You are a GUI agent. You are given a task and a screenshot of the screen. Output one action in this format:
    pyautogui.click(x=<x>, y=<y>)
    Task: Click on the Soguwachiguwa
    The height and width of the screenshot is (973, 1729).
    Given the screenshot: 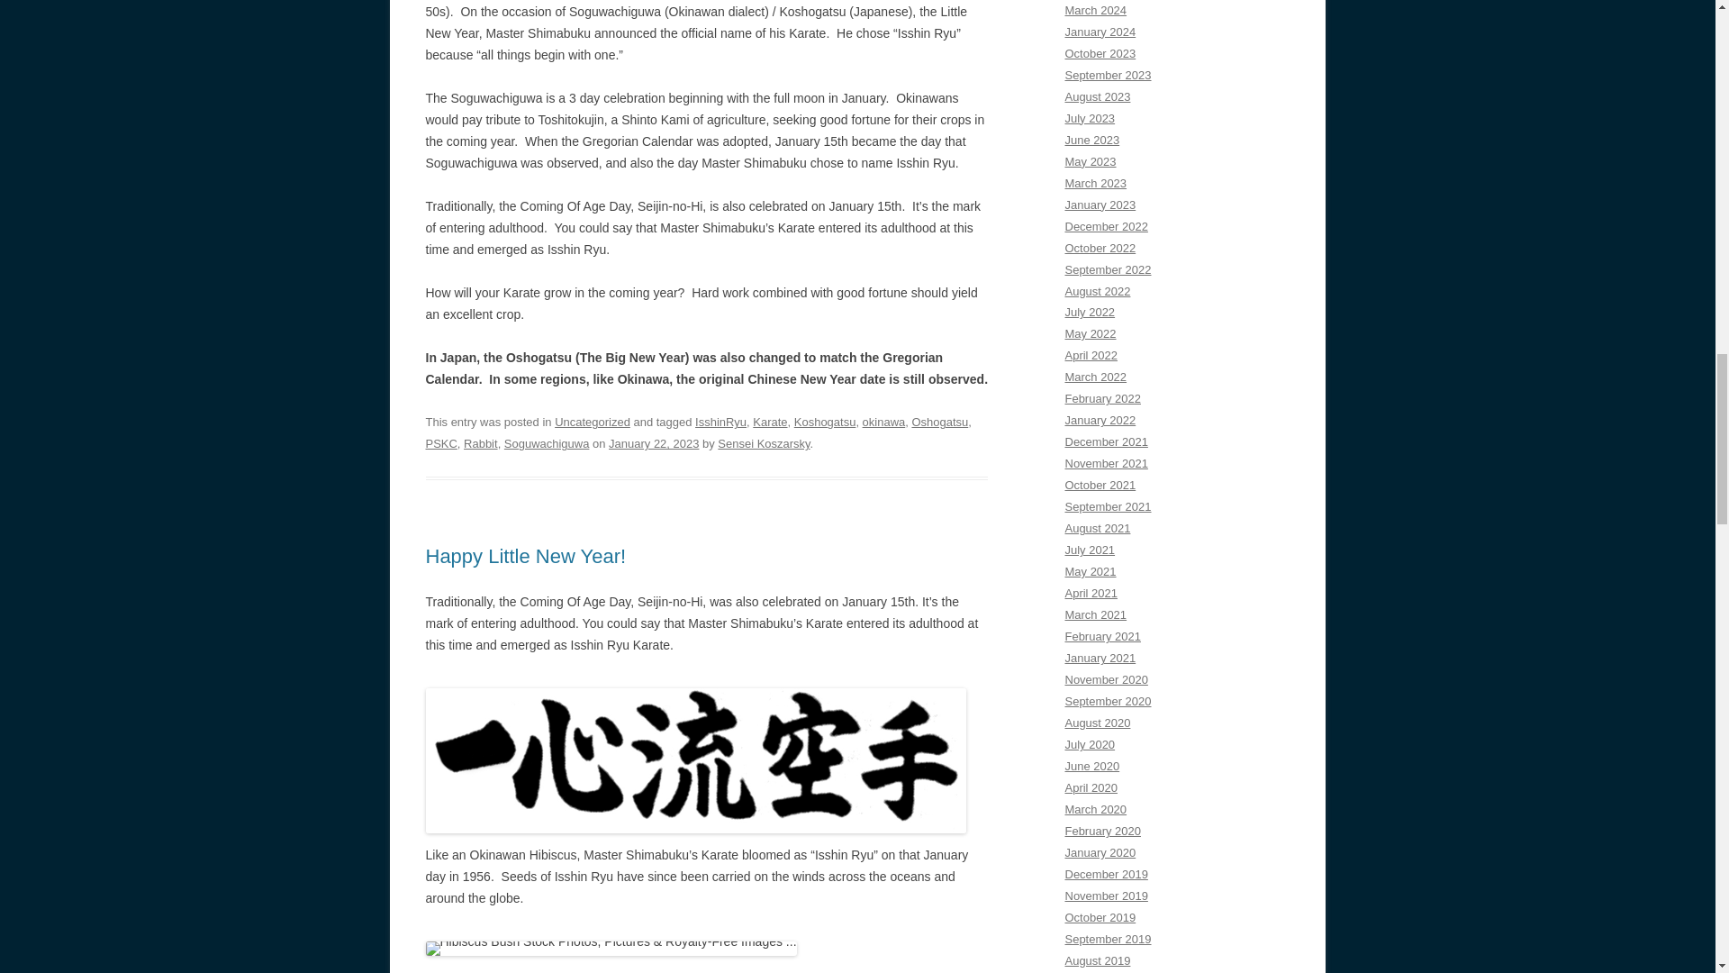 What is the action you would take?
    pyautogui.click(x=547, y=443)
    